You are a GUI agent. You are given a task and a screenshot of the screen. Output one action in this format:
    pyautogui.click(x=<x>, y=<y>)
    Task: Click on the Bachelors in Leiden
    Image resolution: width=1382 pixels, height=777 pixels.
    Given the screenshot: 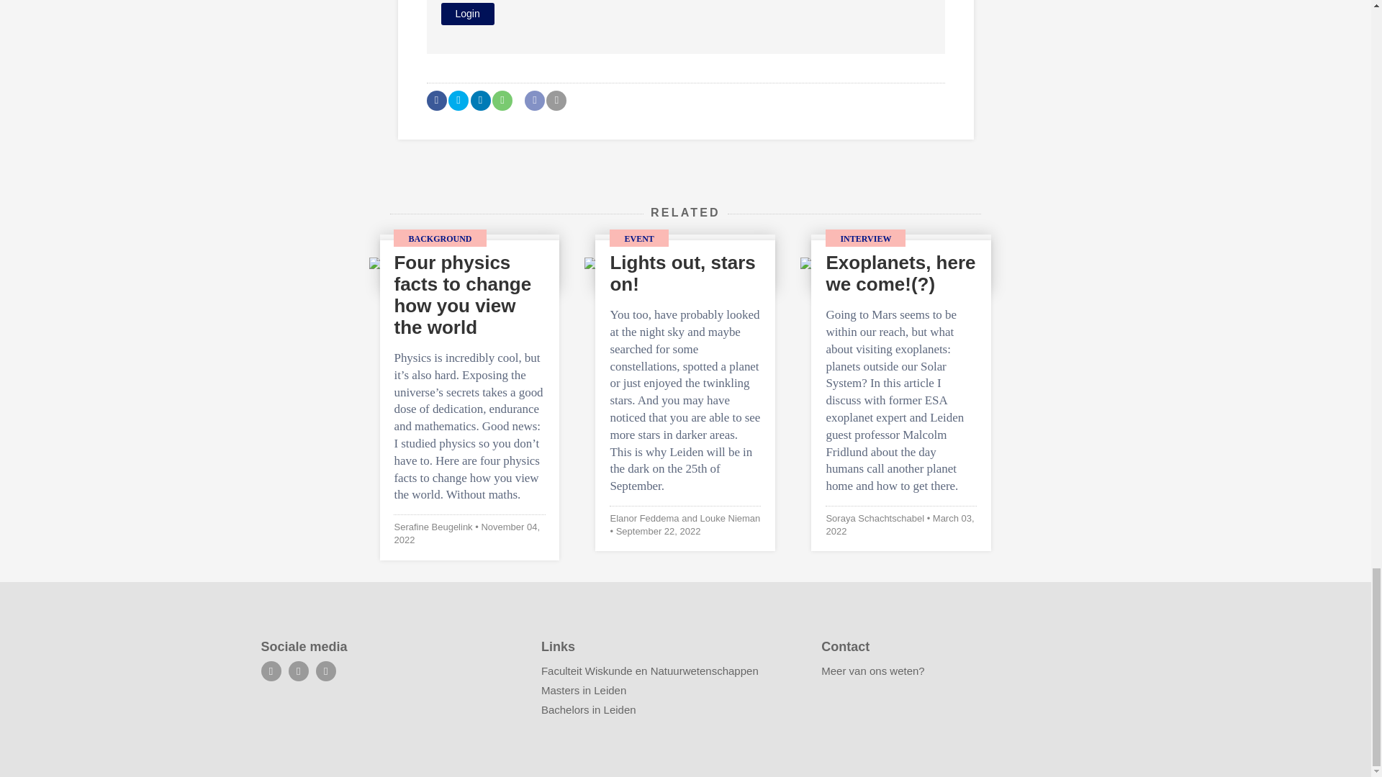 What is the action you would take?
    pyautogui.click(x=589, y=709)
    